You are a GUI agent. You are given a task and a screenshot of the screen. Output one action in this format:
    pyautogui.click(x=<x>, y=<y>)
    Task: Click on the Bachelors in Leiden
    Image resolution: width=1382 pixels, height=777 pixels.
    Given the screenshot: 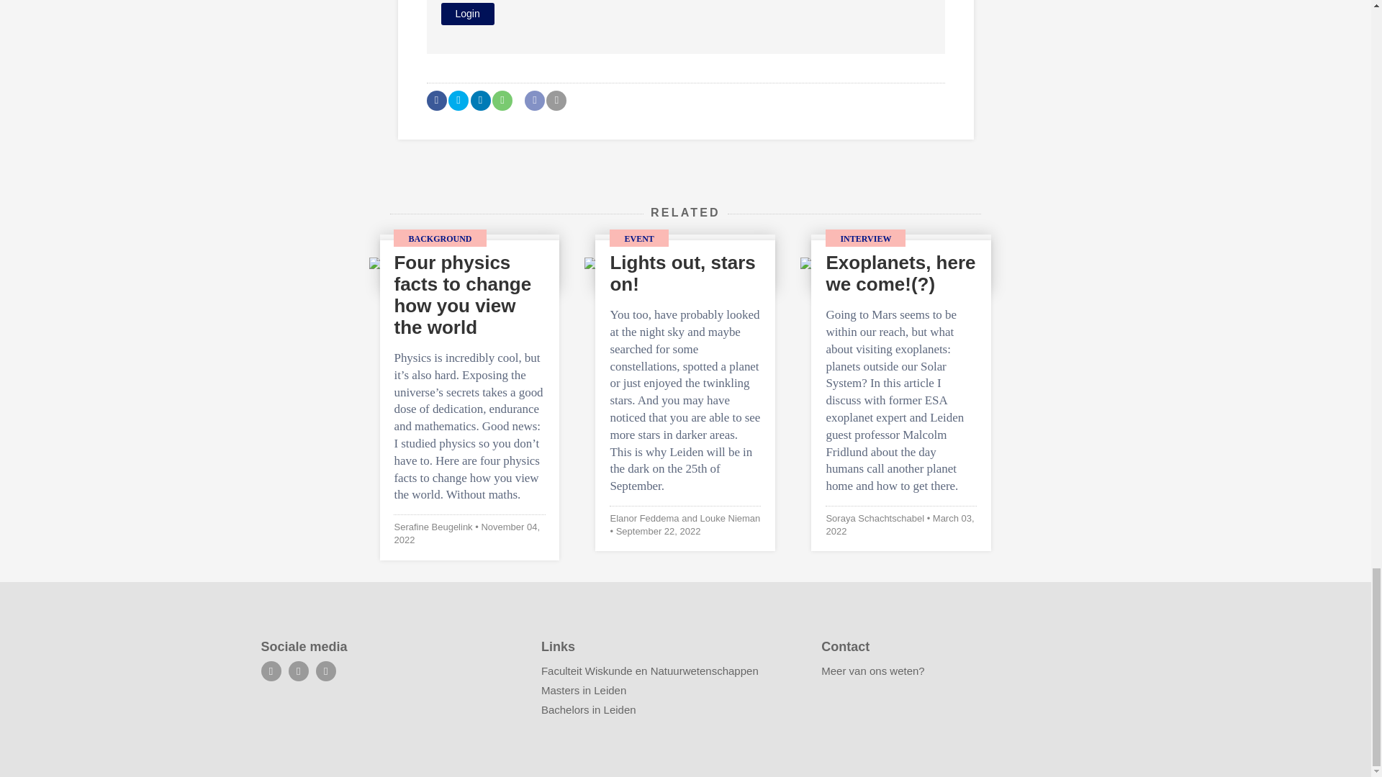 What is the action you would take?
    pyautogui.click(x=589, y=709)
    